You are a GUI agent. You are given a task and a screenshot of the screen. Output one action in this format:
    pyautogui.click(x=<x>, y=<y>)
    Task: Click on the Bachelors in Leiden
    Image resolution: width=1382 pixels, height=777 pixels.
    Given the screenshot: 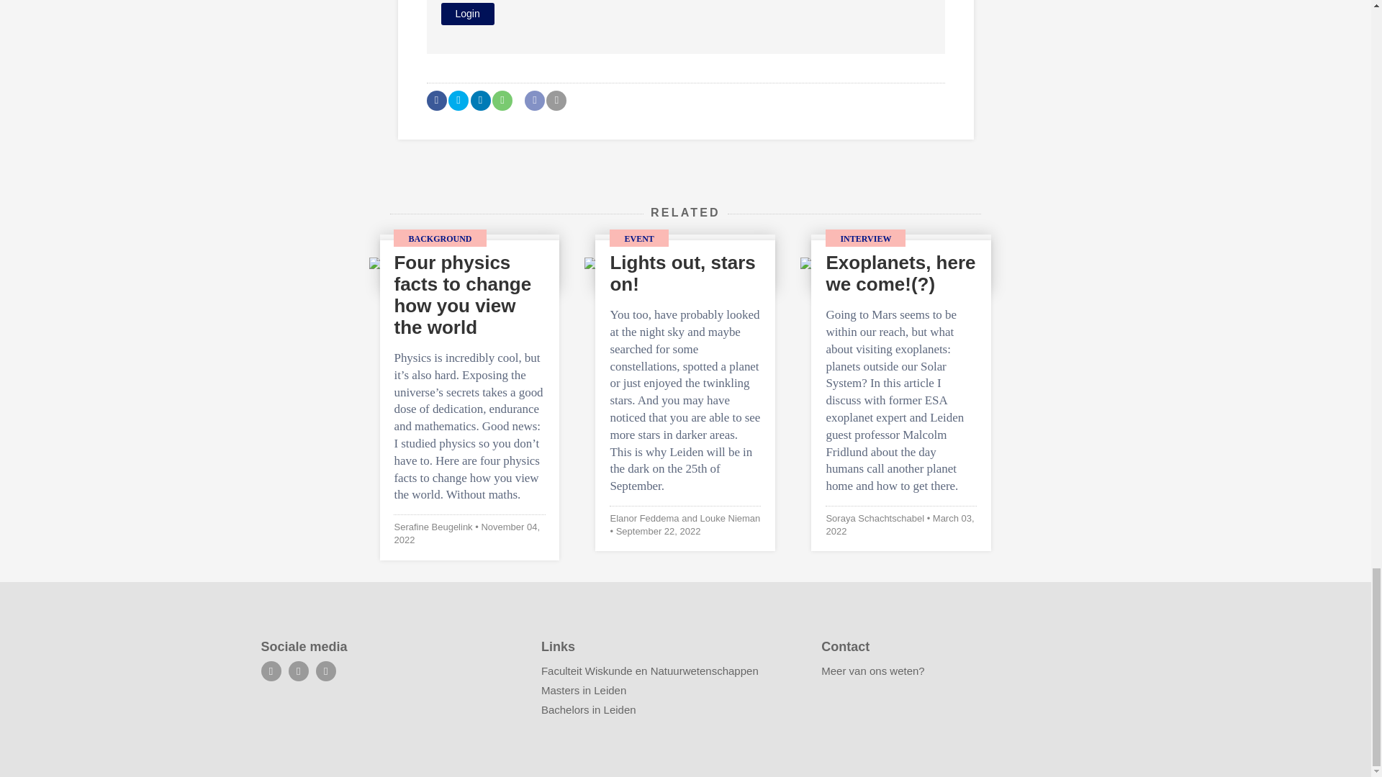 What is the action you would take?
    pyautogui.click(x=589, y=709)
    